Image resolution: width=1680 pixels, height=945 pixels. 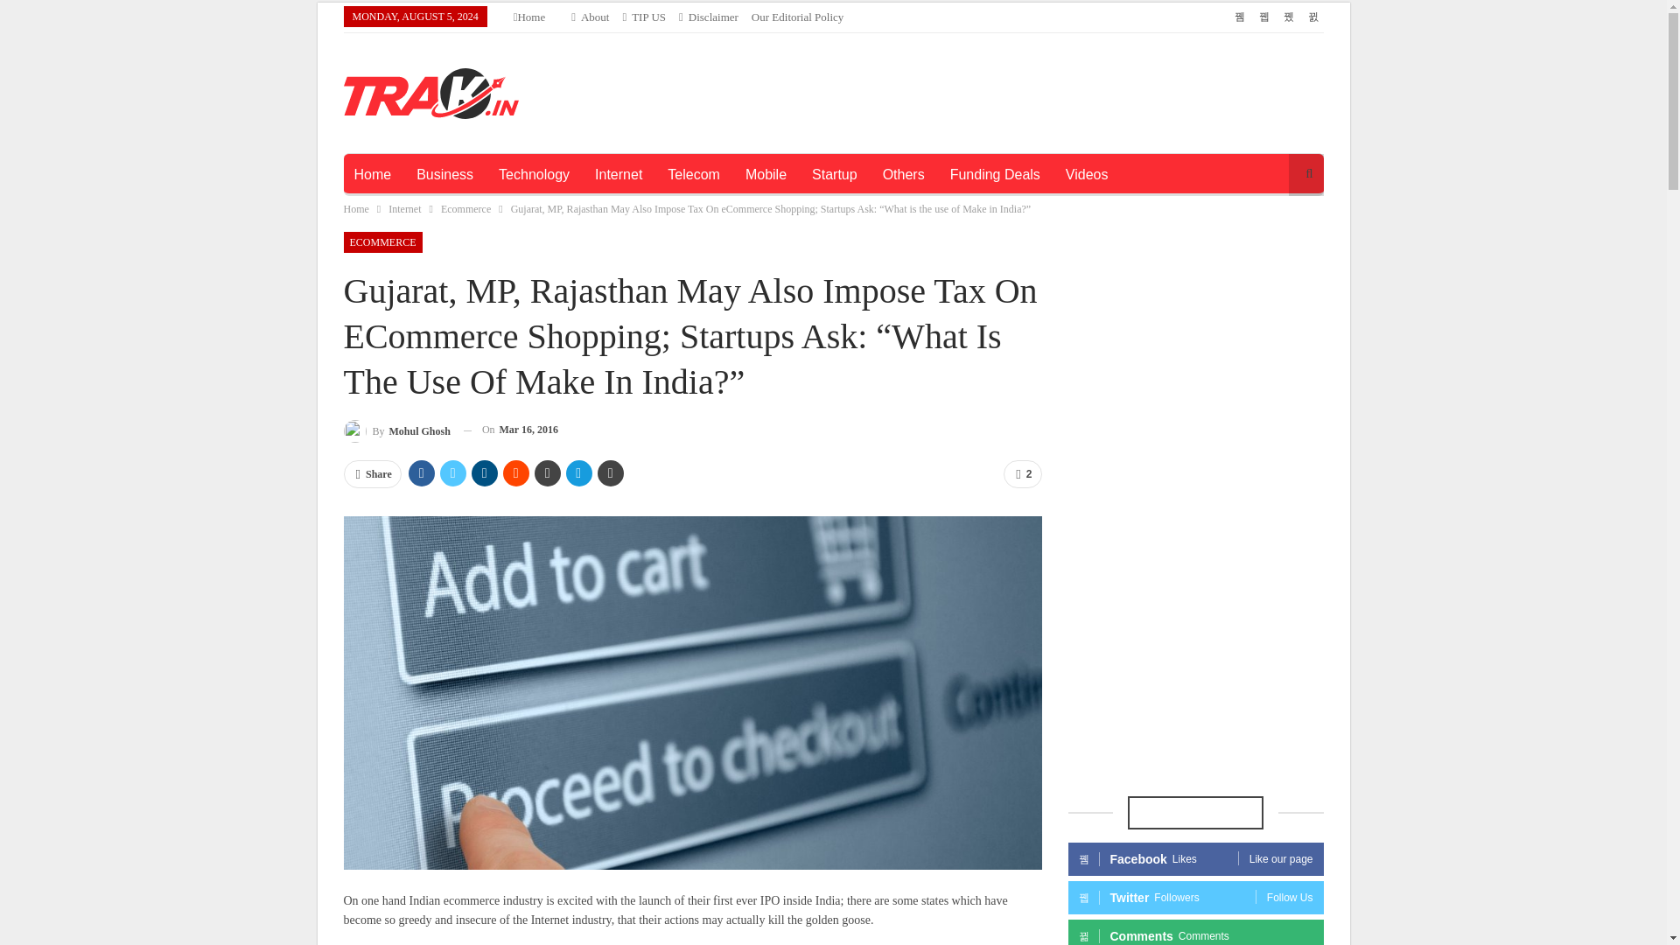 What do you see at coordinates (693, 175) in the screenshot?
I see `Telecom` at bounding box center [693, 175].